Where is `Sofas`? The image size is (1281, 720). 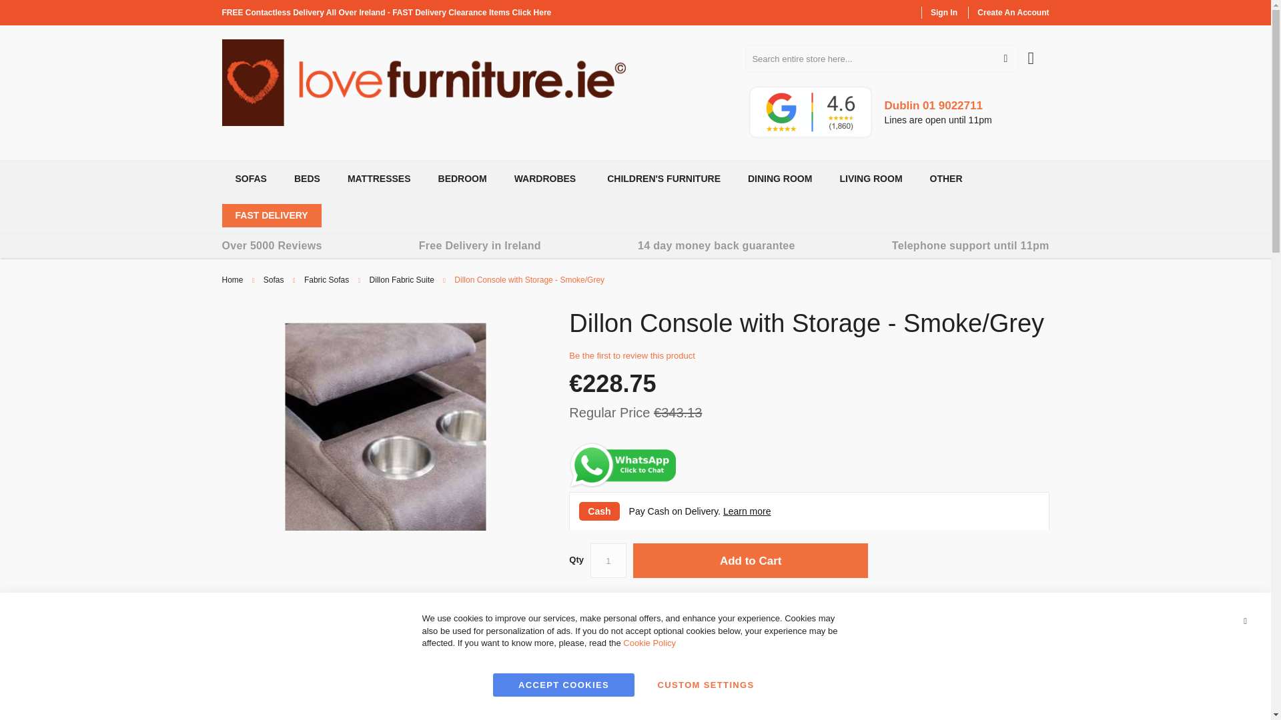 Sofas is located at coordinates (274, 279).